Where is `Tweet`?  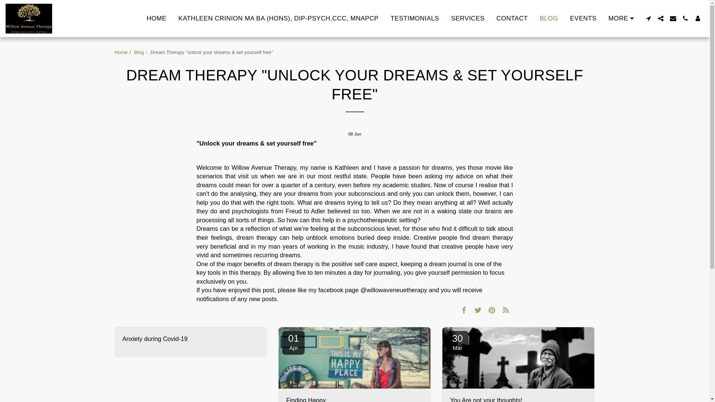
Tweet is located at coordinates (478, 310).